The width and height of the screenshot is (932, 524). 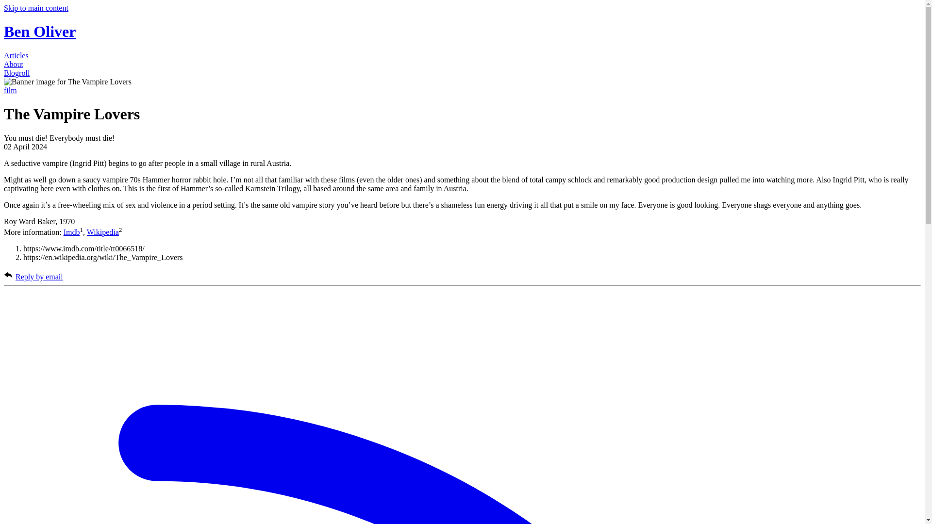 What do you see at coordinates (72, 232) in the screenshot?
I see `Imdb` at bounding box center [72, 232].